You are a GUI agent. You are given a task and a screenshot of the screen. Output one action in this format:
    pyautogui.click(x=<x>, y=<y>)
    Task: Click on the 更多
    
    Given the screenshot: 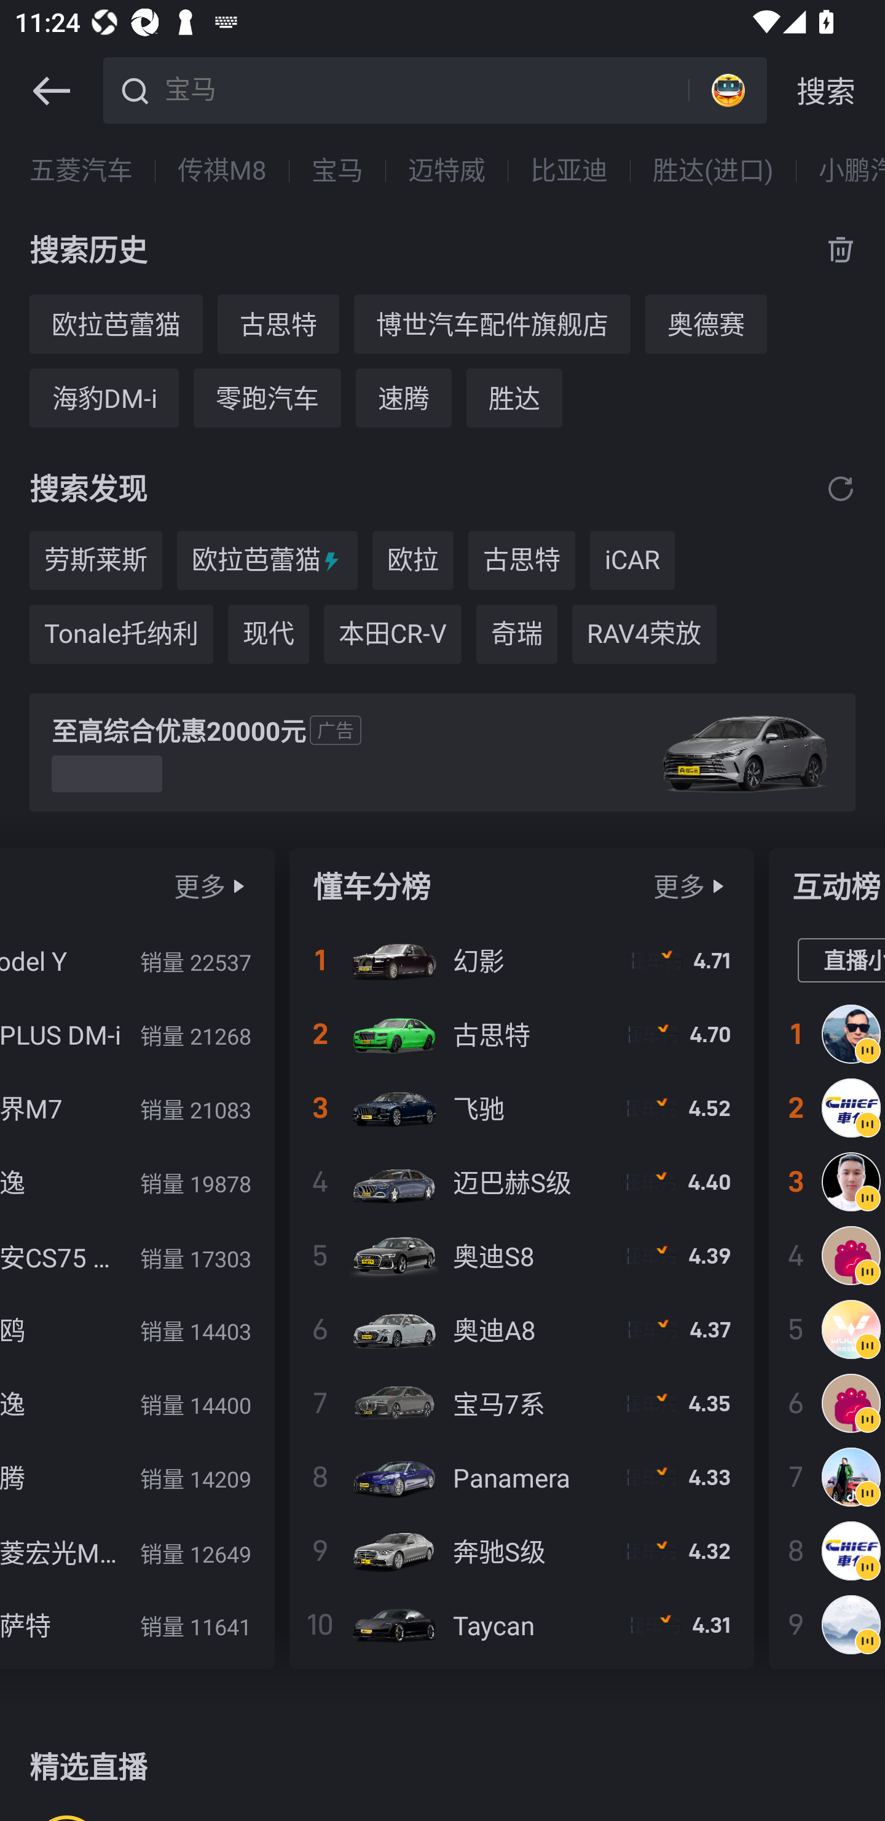 What is the action you would take?
    pyautogui.click(x=678, y=886)
    